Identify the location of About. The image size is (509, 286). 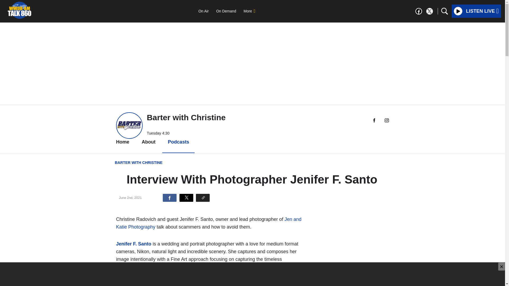
(149, 142).